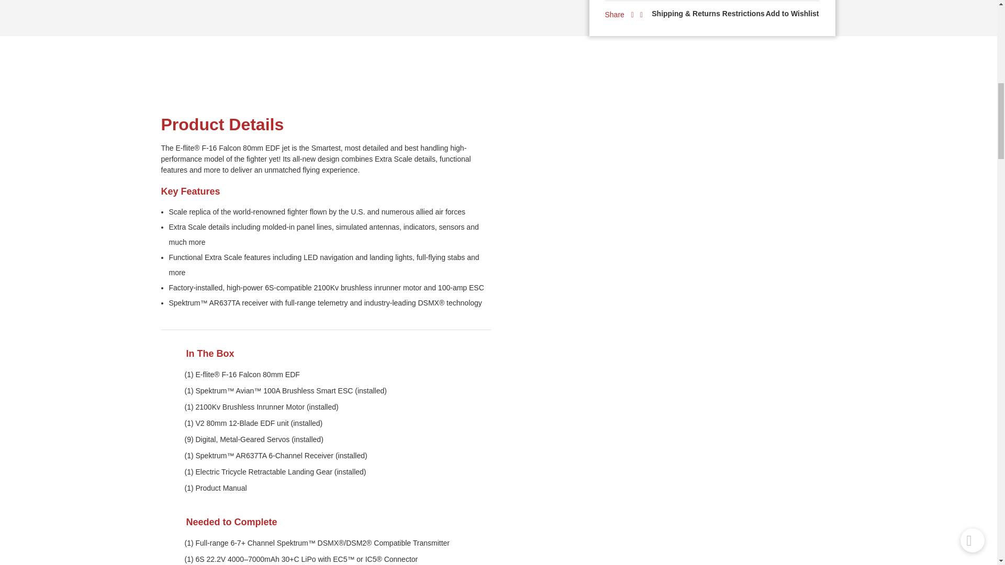 Image resolution: width=1005 pixels, height=565 pixels. Describe the element at coordinates (169, 355) in the screenshot. I see `icon-box` at that location.